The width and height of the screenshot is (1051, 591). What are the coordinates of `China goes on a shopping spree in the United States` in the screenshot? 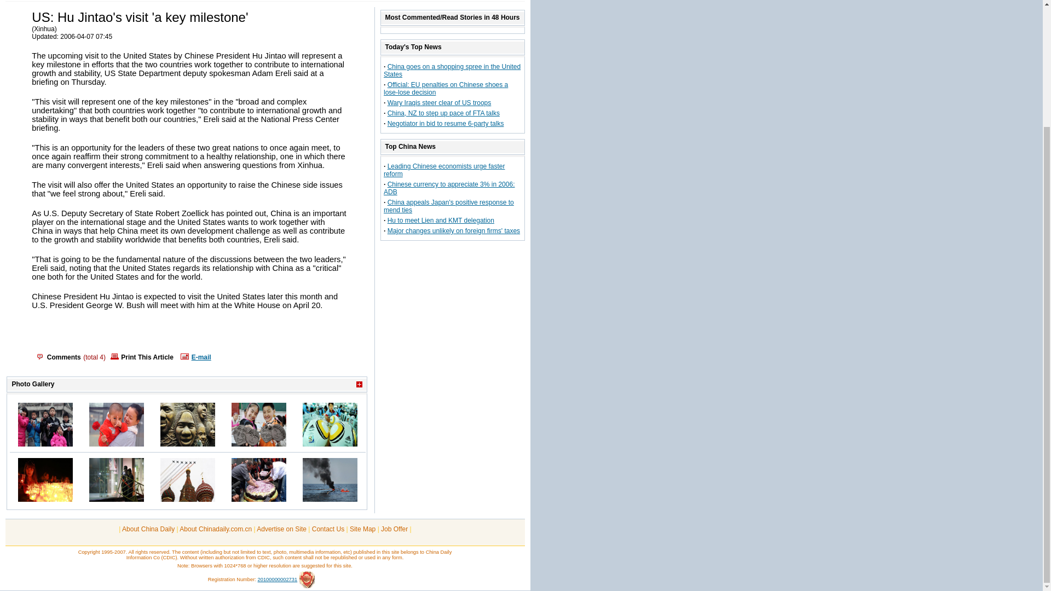 It's located at (452, 70).